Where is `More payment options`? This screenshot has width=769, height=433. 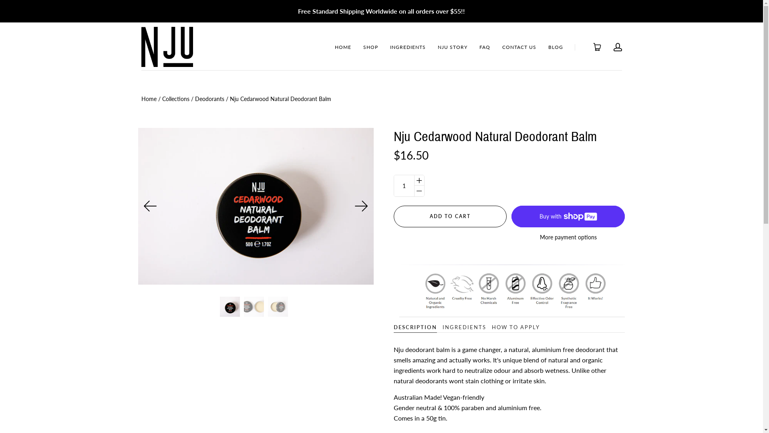
More payment options is located at coordinates (568, 237).